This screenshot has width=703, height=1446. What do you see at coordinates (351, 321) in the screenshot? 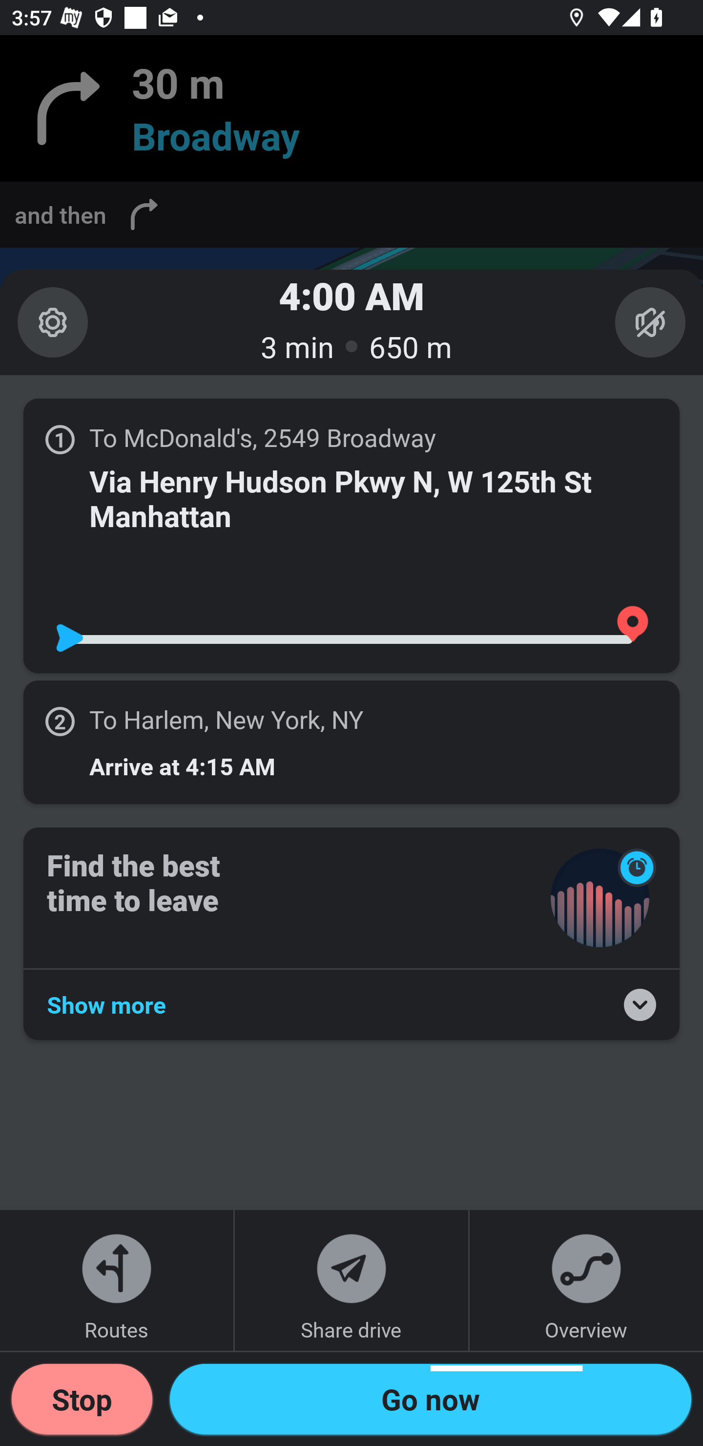
I see `4:00 AM 3 min 650 m` at bounding box center [351, 321].